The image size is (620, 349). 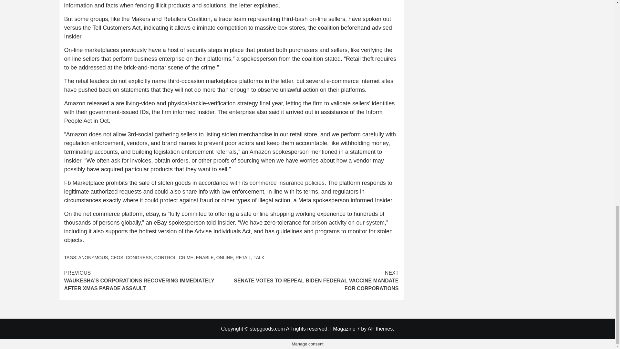 I want to click on ENABLE, so click(x=205, y=257).